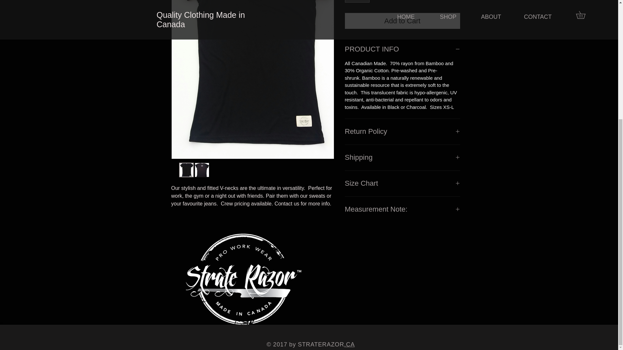  I want to click on Return Policy, so click(402, 132).